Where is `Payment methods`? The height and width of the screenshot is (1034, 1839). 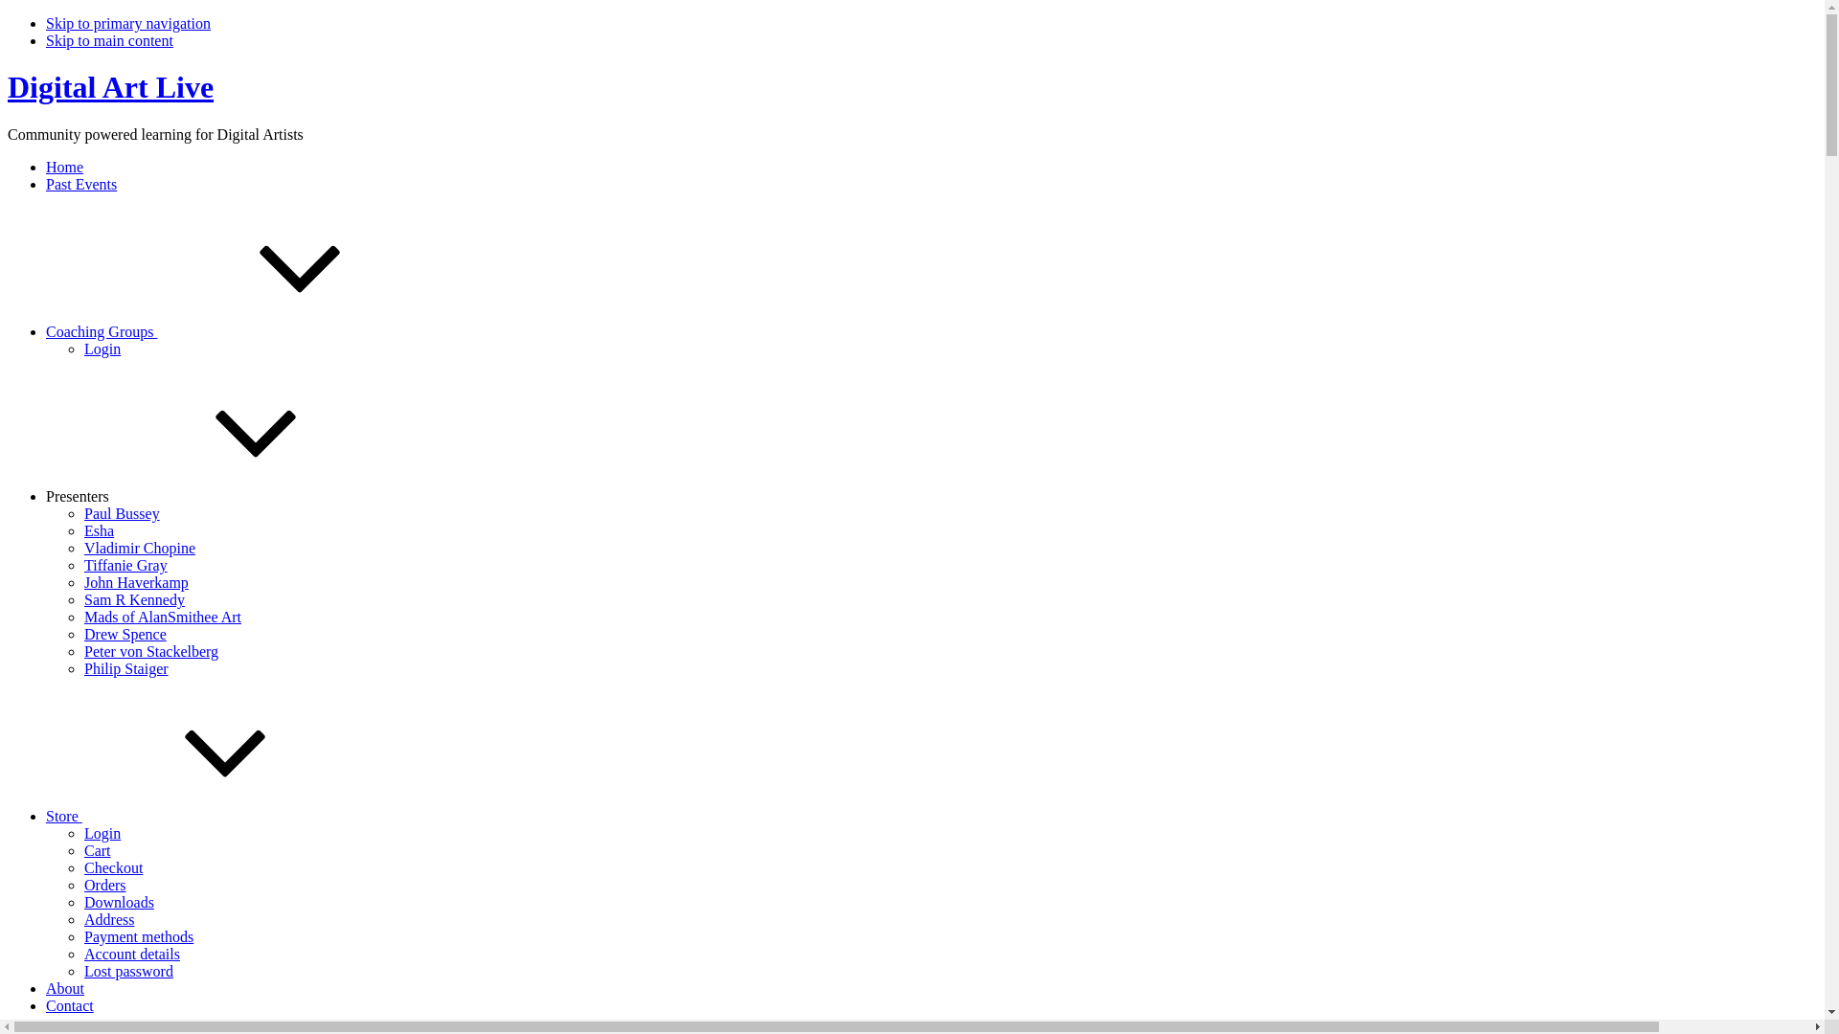
Payment methods is located at coordinates (139, 936).